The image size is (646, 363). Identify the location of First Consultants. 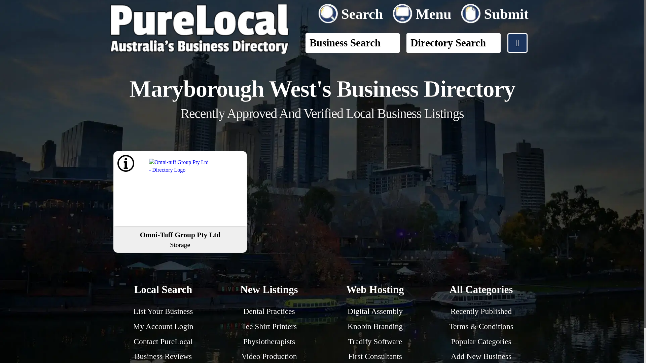
(375, 356).